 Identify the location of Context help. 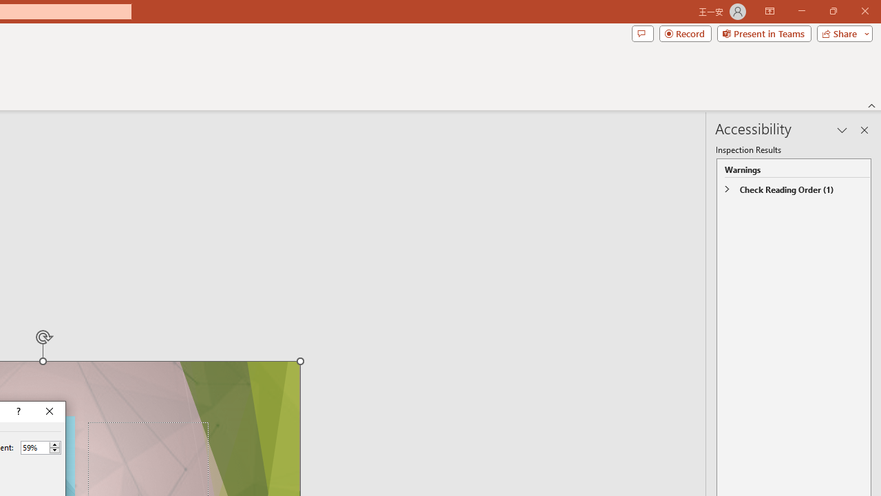
(17, 412).